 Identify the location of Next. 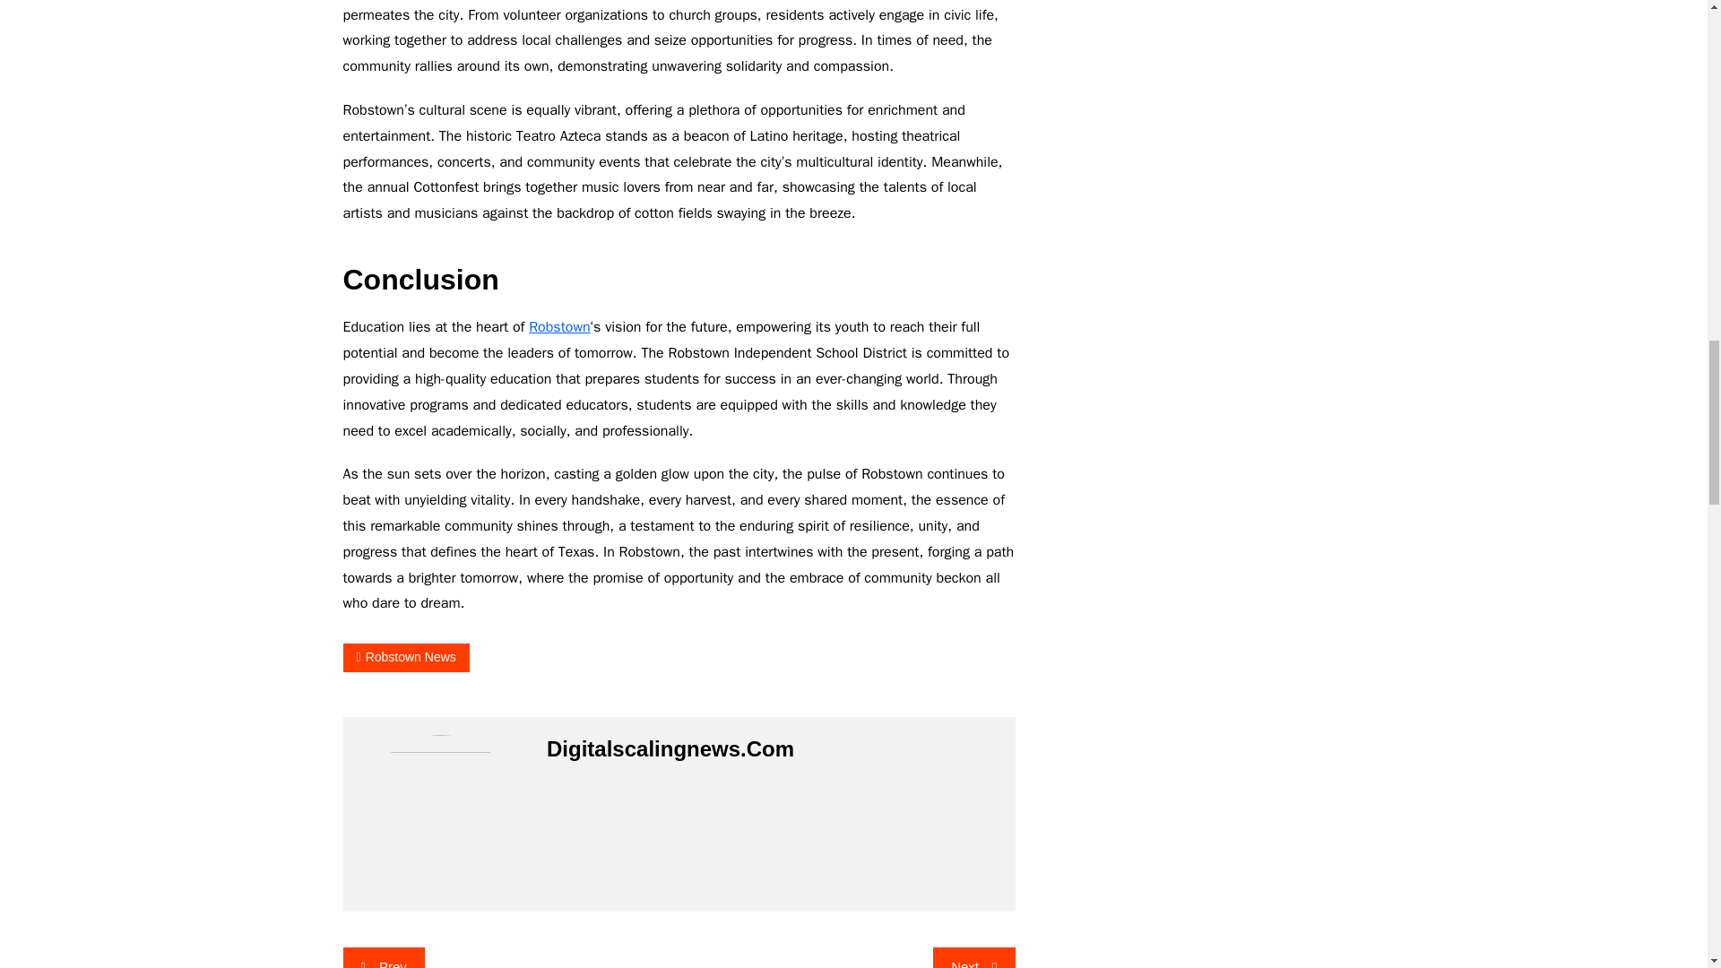
(973, 957).